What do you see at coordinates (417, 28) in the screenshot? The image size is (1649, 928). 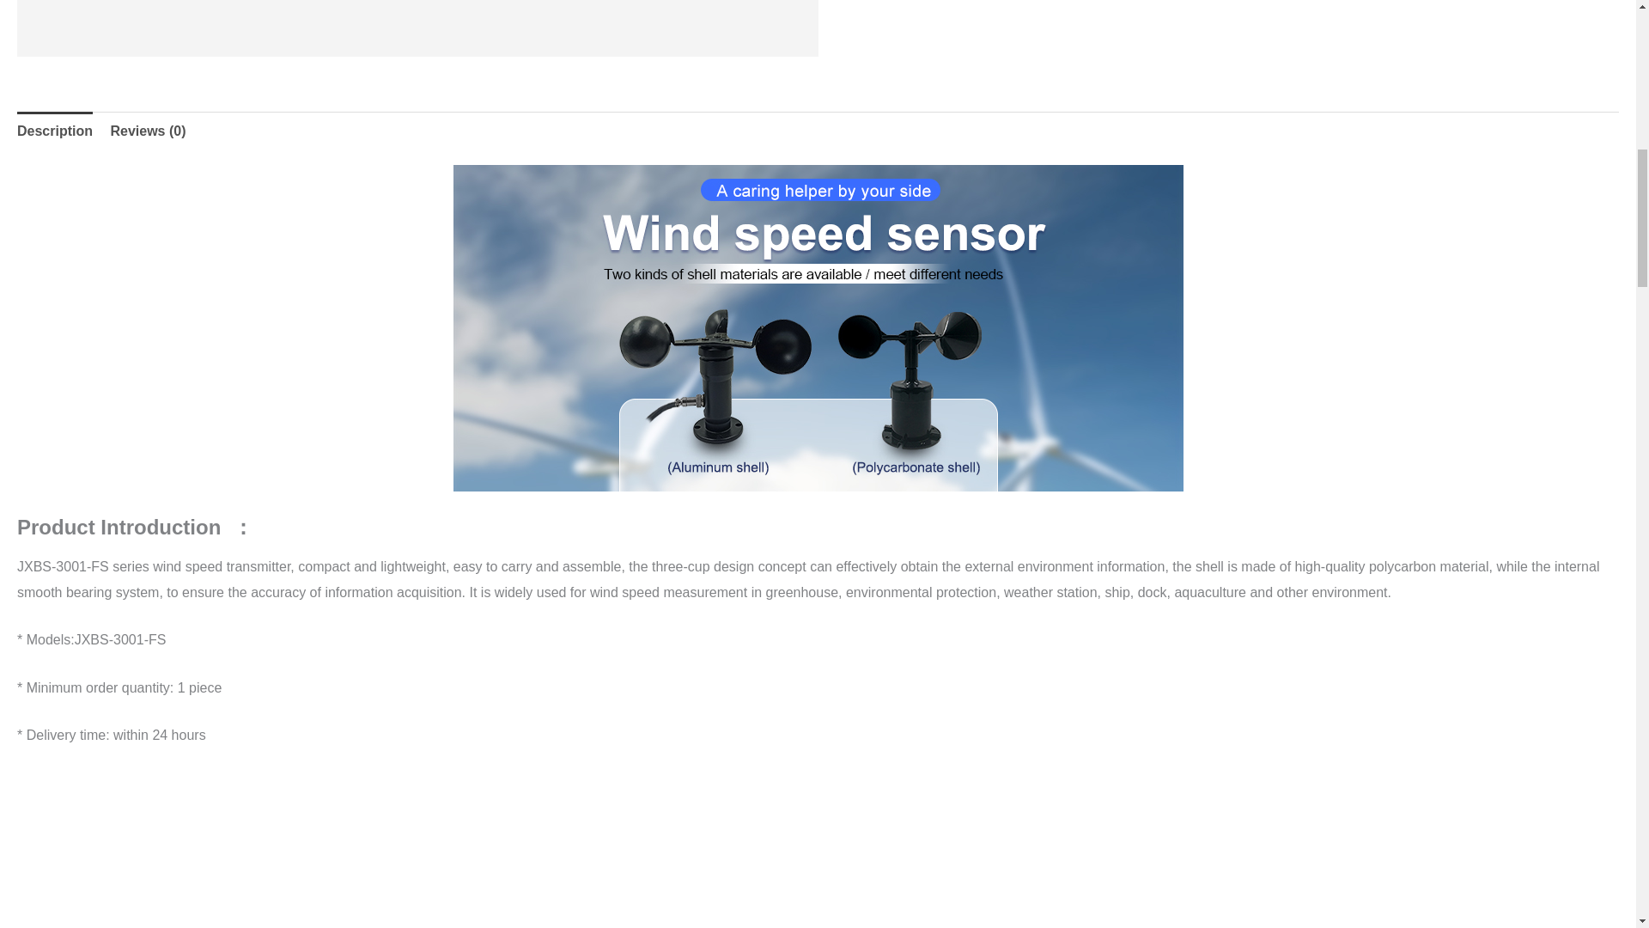 I see `Wind direction instrument` at bounding box center [417, 28].